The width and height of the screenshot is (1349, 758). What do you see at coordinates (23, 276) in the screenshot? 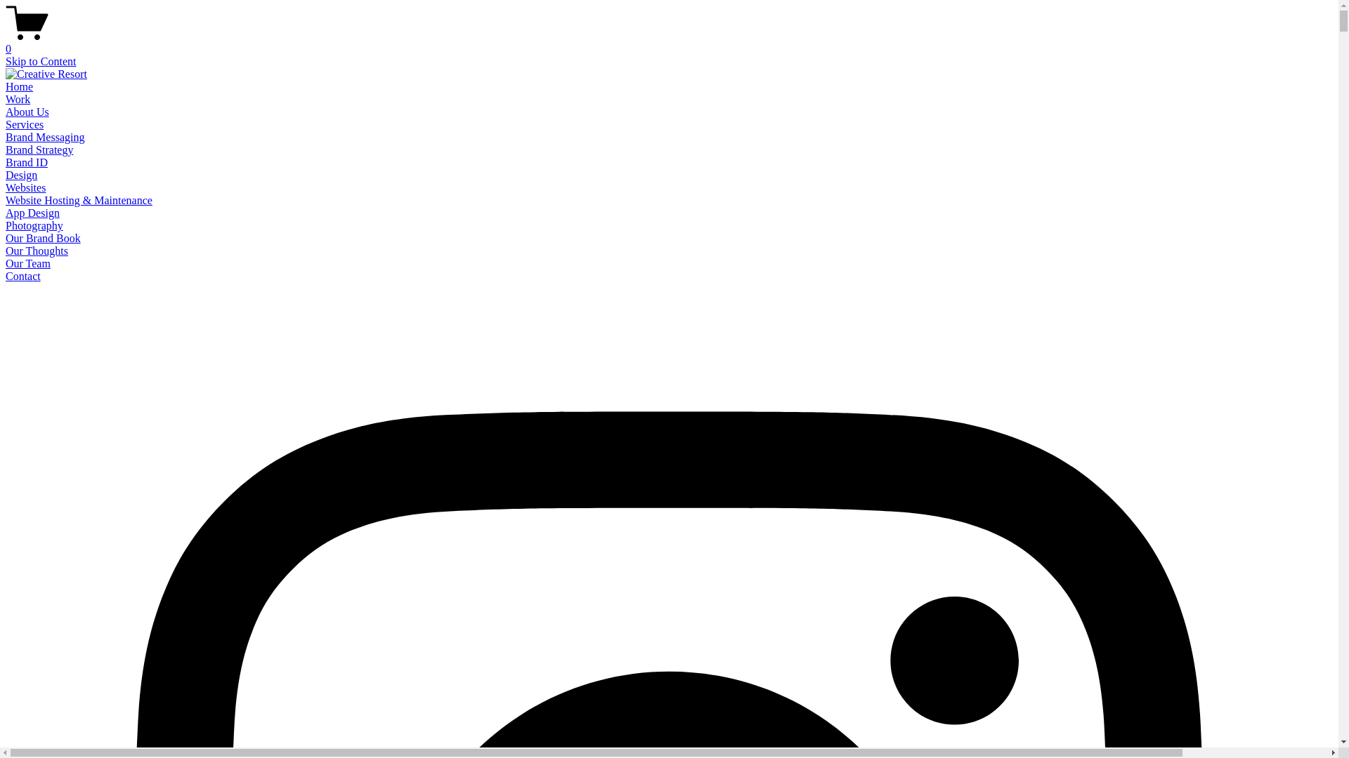
I see `Contact` at bounding box center [23, 276].